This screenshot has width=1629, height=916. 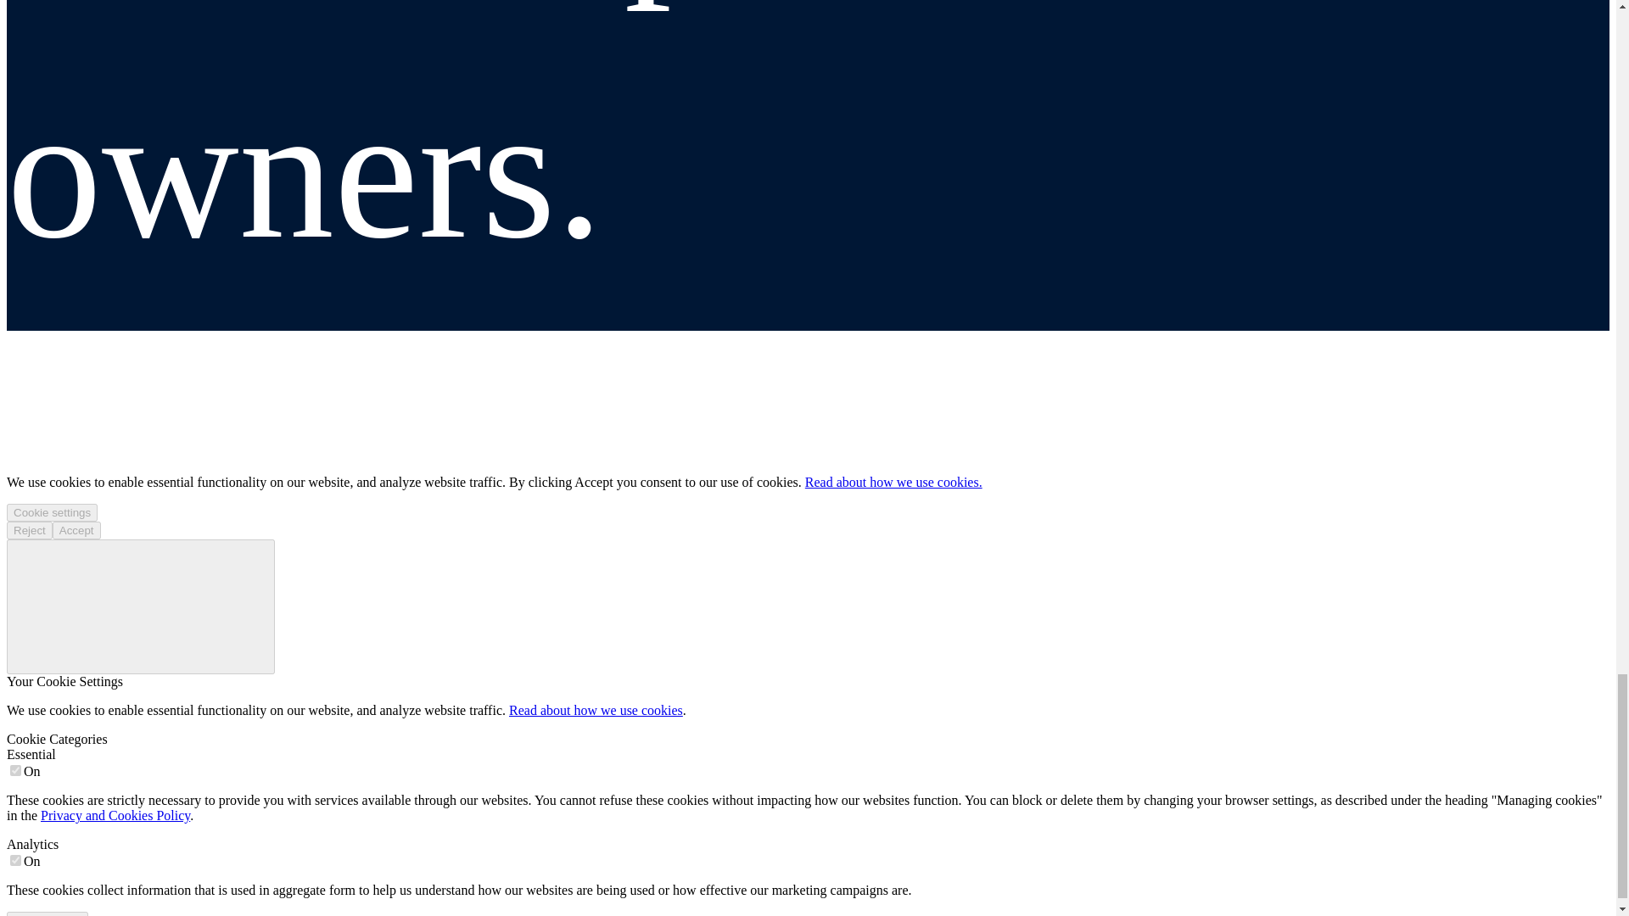 I want to click on on, so click(x=15, y=770).